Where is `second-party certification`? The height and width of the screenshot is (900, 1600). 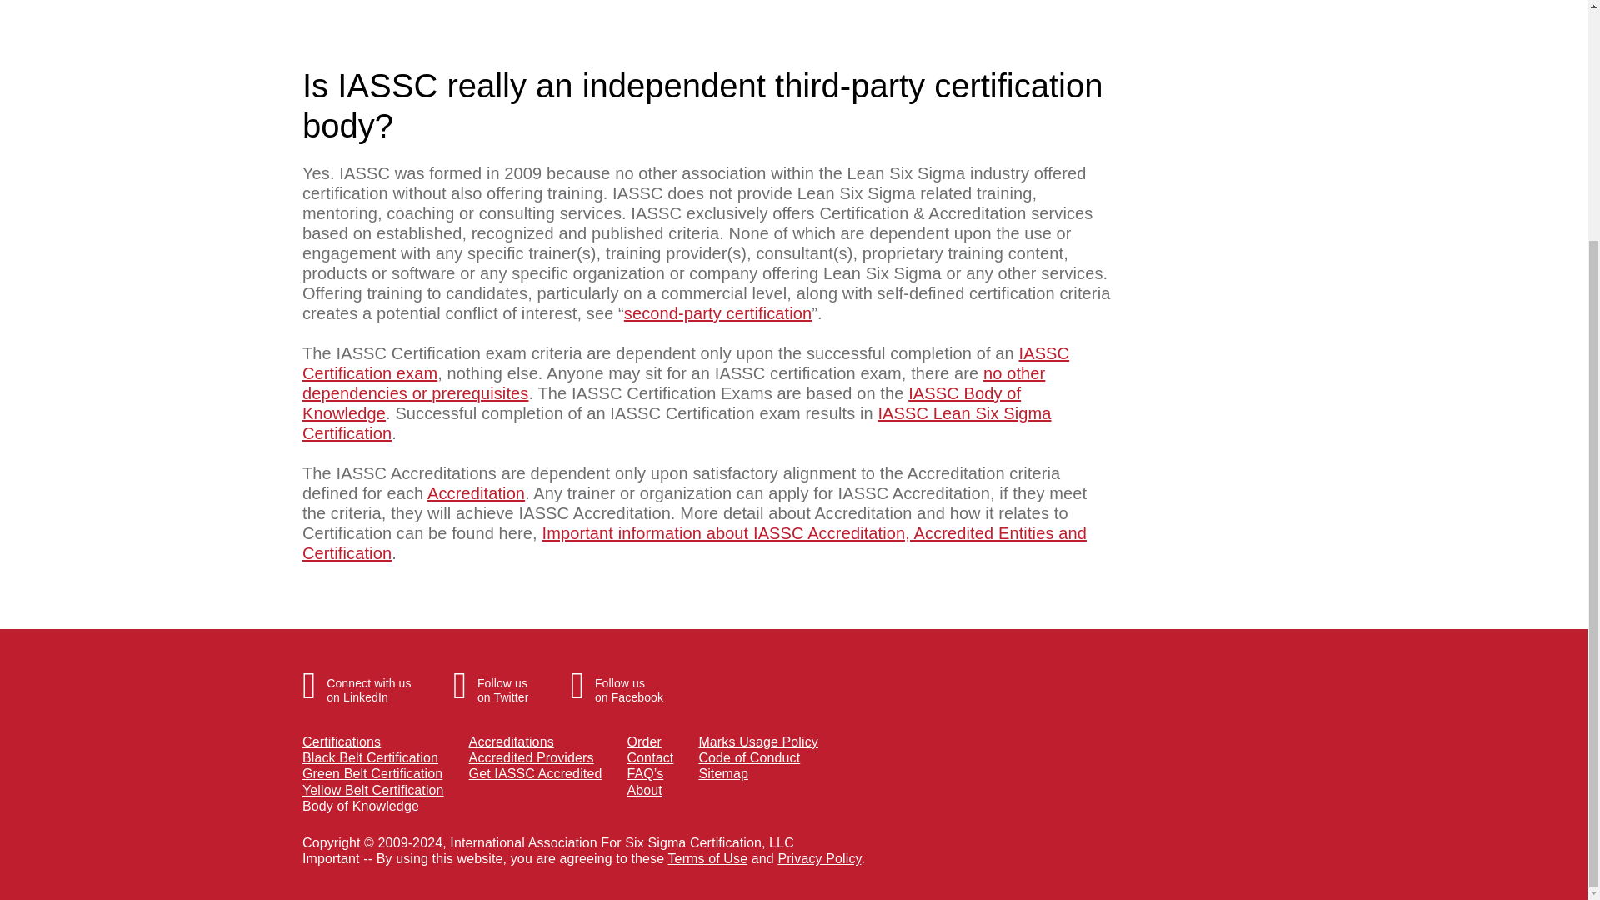 second-party certification is located at coordinates (717, 313).